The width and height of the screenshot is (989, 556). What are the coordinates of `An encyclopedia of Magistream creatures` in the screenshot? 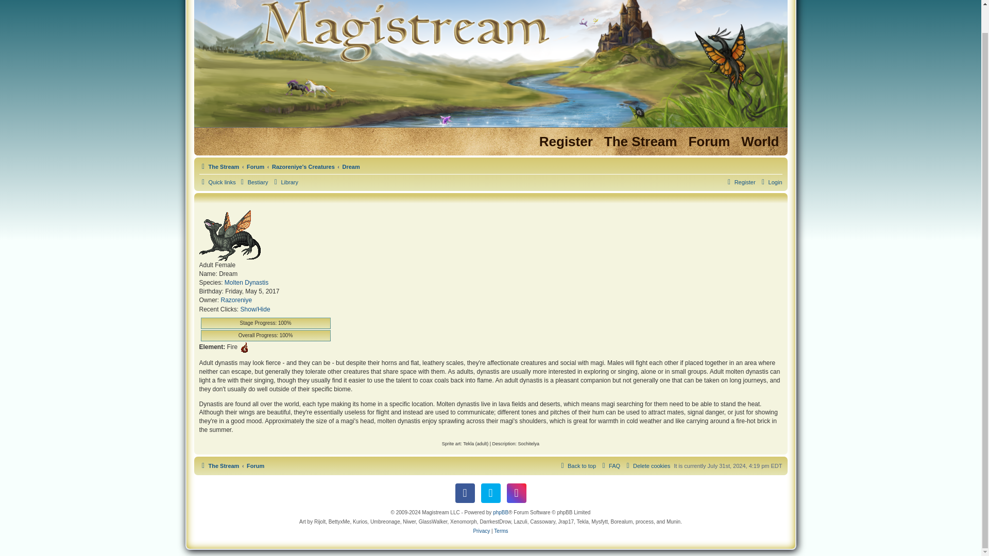 It's located at (253, 182).